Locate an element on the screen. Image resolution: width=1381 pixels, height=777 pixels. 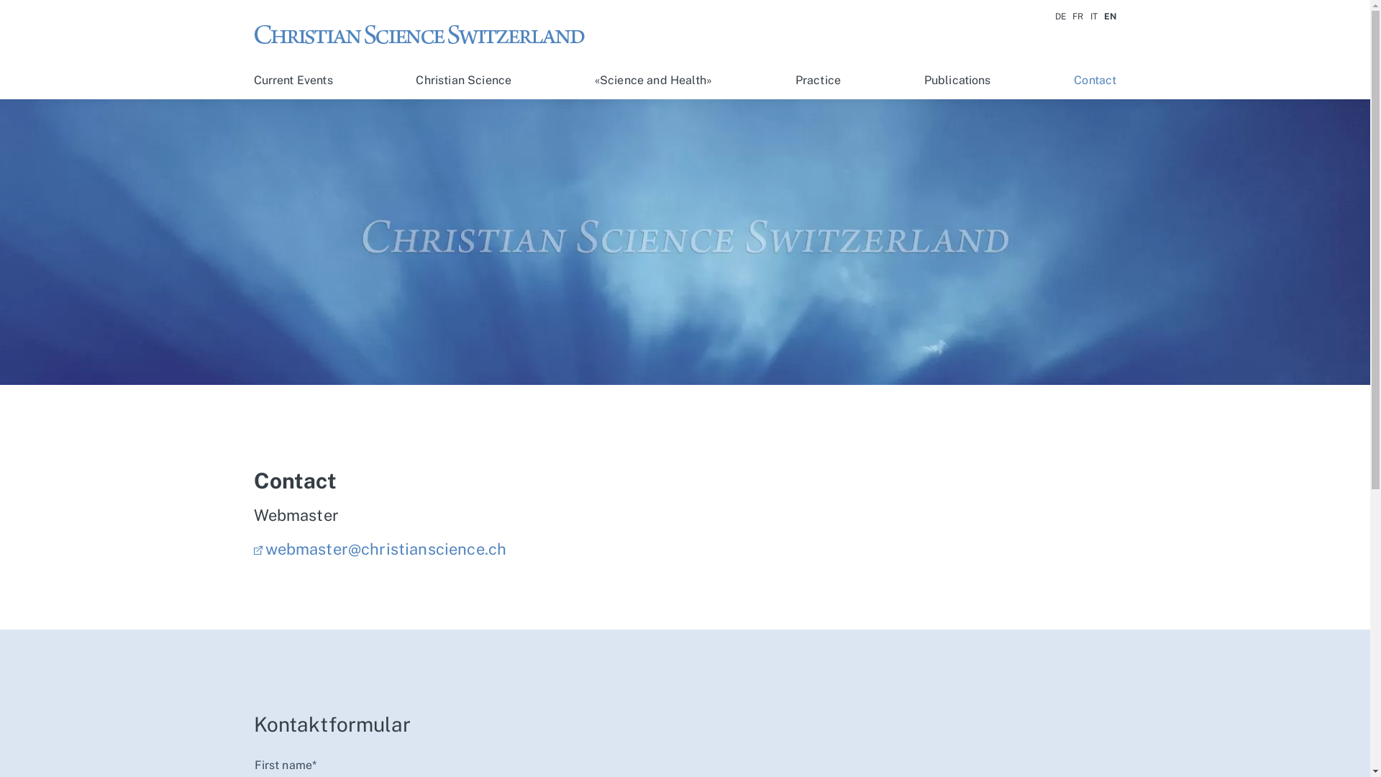
Christian Science is located at coordinates (463, 81).